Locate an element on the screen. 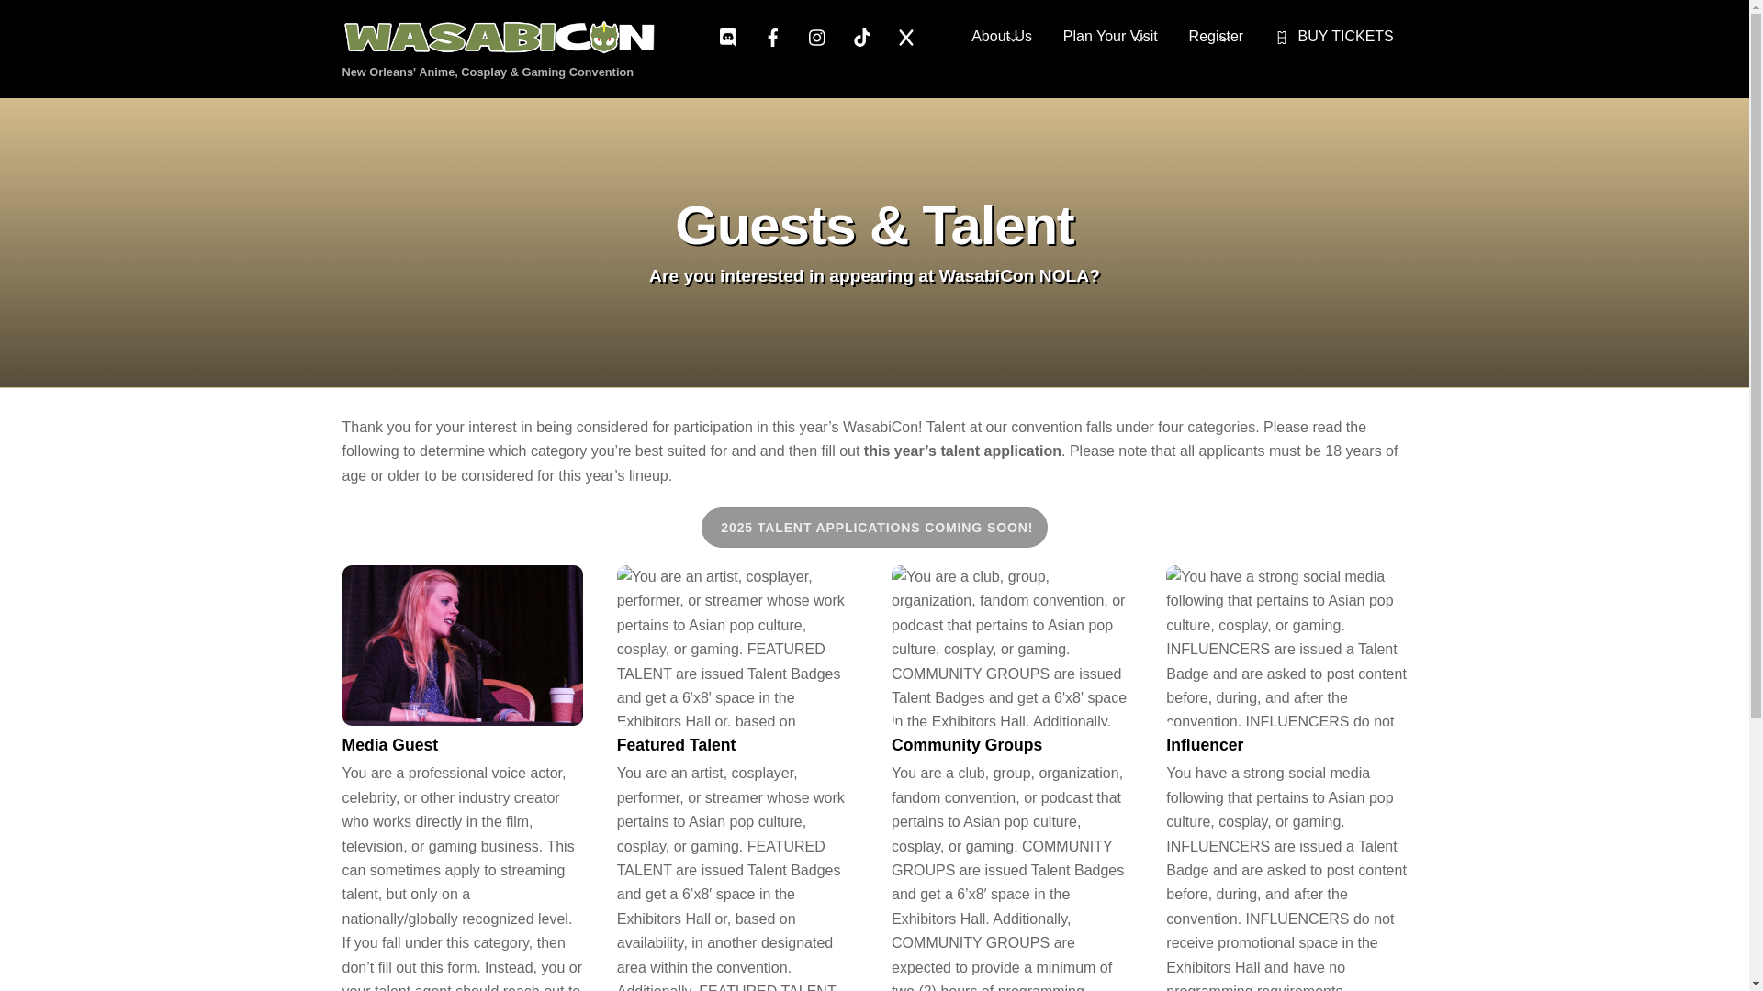  Influencer is located at coordinates (511, 46).